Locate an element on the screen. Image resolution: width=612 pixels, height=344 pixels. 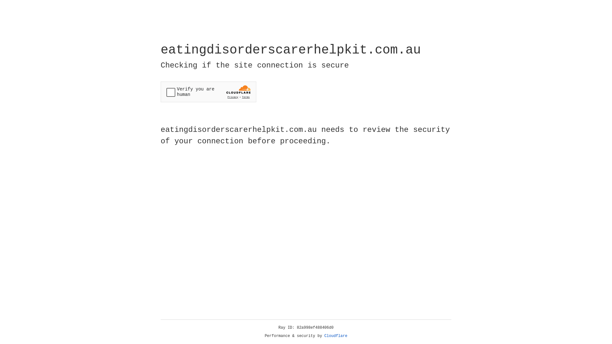
Widget containing a Cloudflare security challenge is located at coordinates (208, 92).